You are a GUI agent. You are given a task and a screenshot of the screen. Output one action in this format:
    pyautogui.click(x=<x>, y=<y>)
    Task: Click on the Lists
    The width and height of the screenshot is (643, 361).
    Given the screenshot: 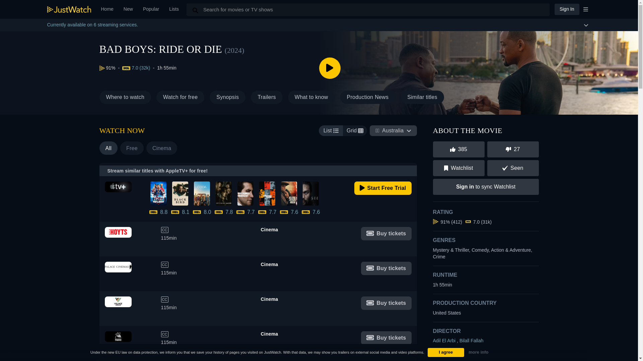 What is the action you would take?
    pyautogui.click(x=151, y=9)
    